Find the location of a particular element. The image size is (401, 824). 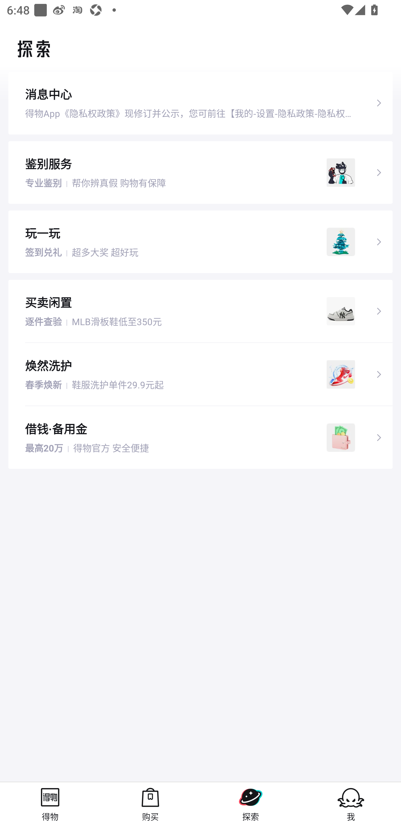

借钱·备用金 最高20万 丨 得物官方 安全便捷 is located at coordinates (200, 438).